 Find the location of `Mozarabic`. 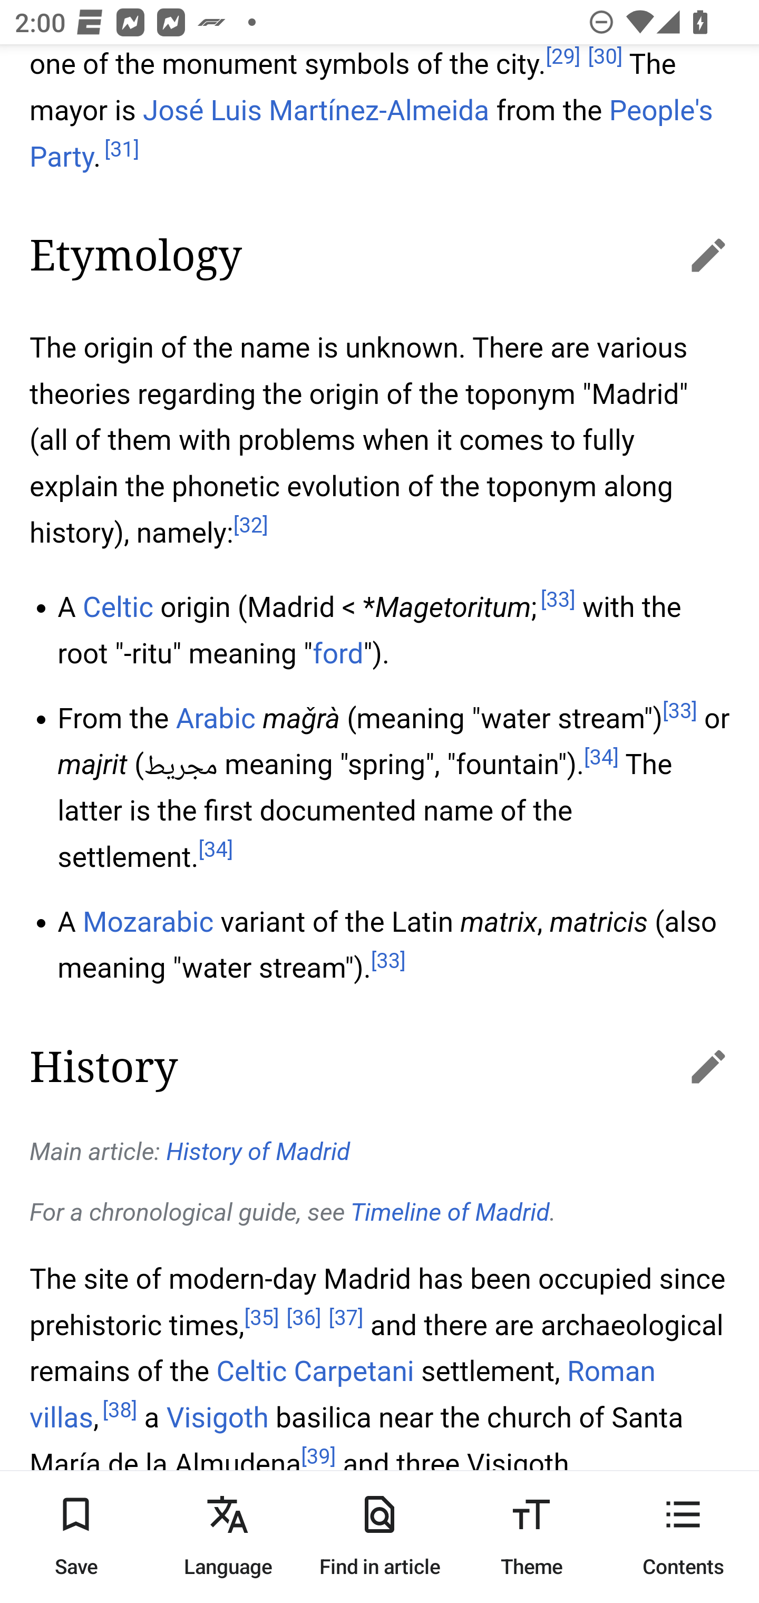

Mozarabic is located at coordinates (148, 922).